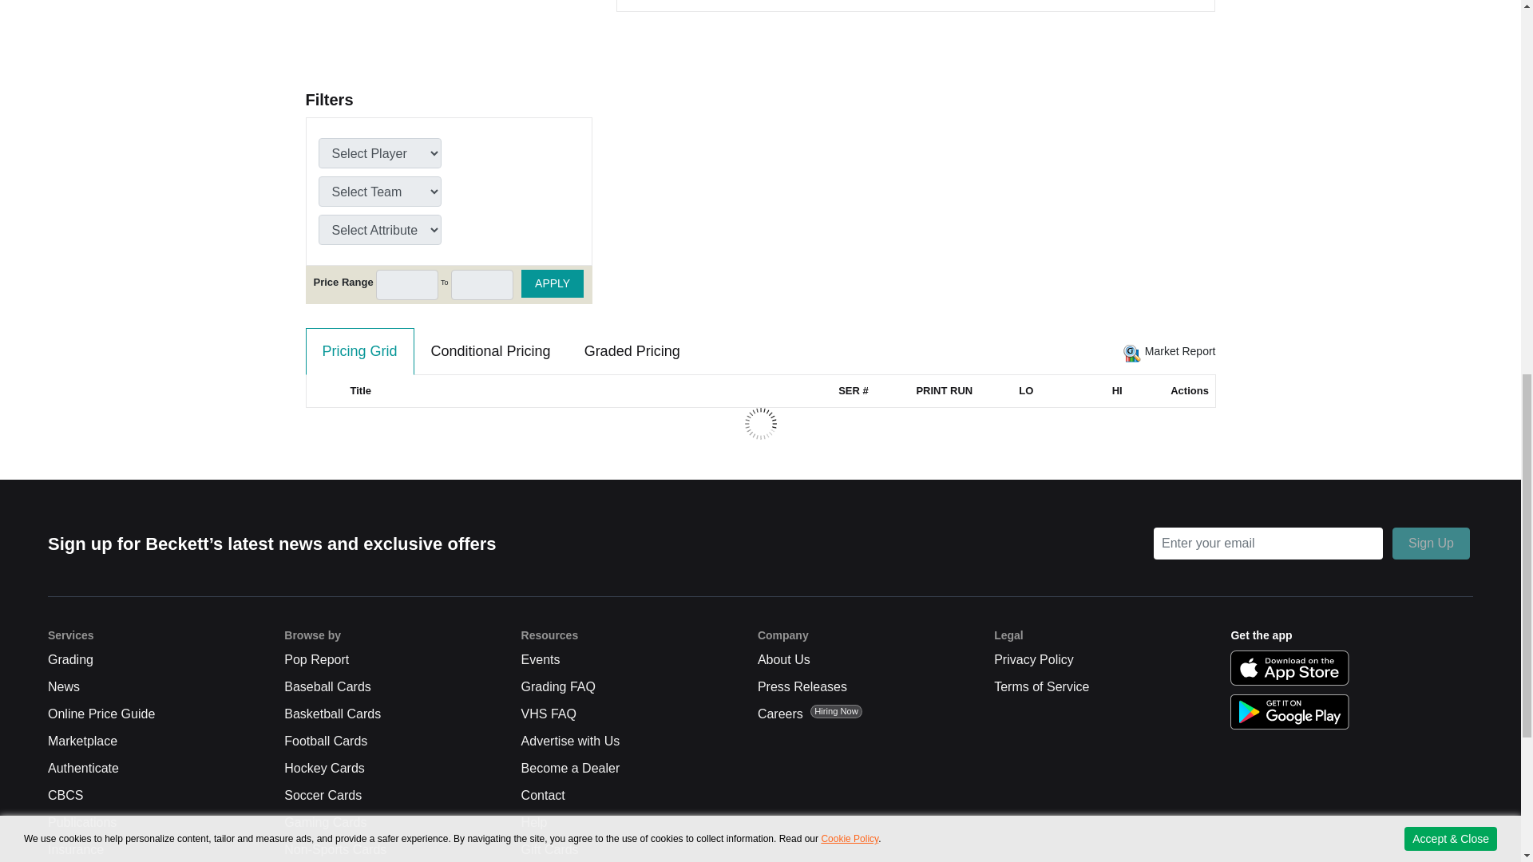  What do you see at coordinates (83, 769) in the screenshot?
I see `Authenticate` at bounding box center [83, 769].